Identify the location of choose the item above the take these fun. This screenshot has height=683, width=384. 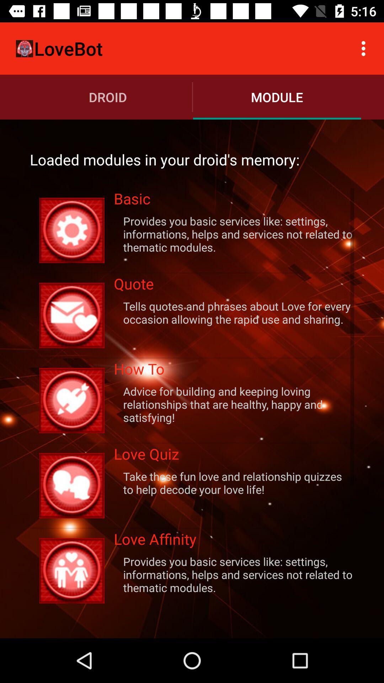
(234, 456).